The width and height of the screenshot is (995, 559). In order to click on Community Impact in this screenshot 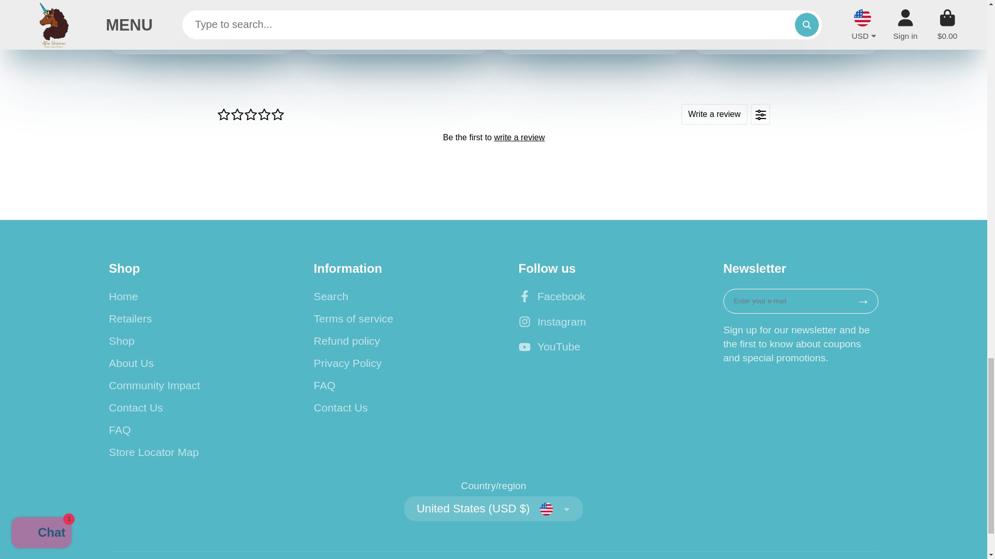, I will do `click(186, 386)`.